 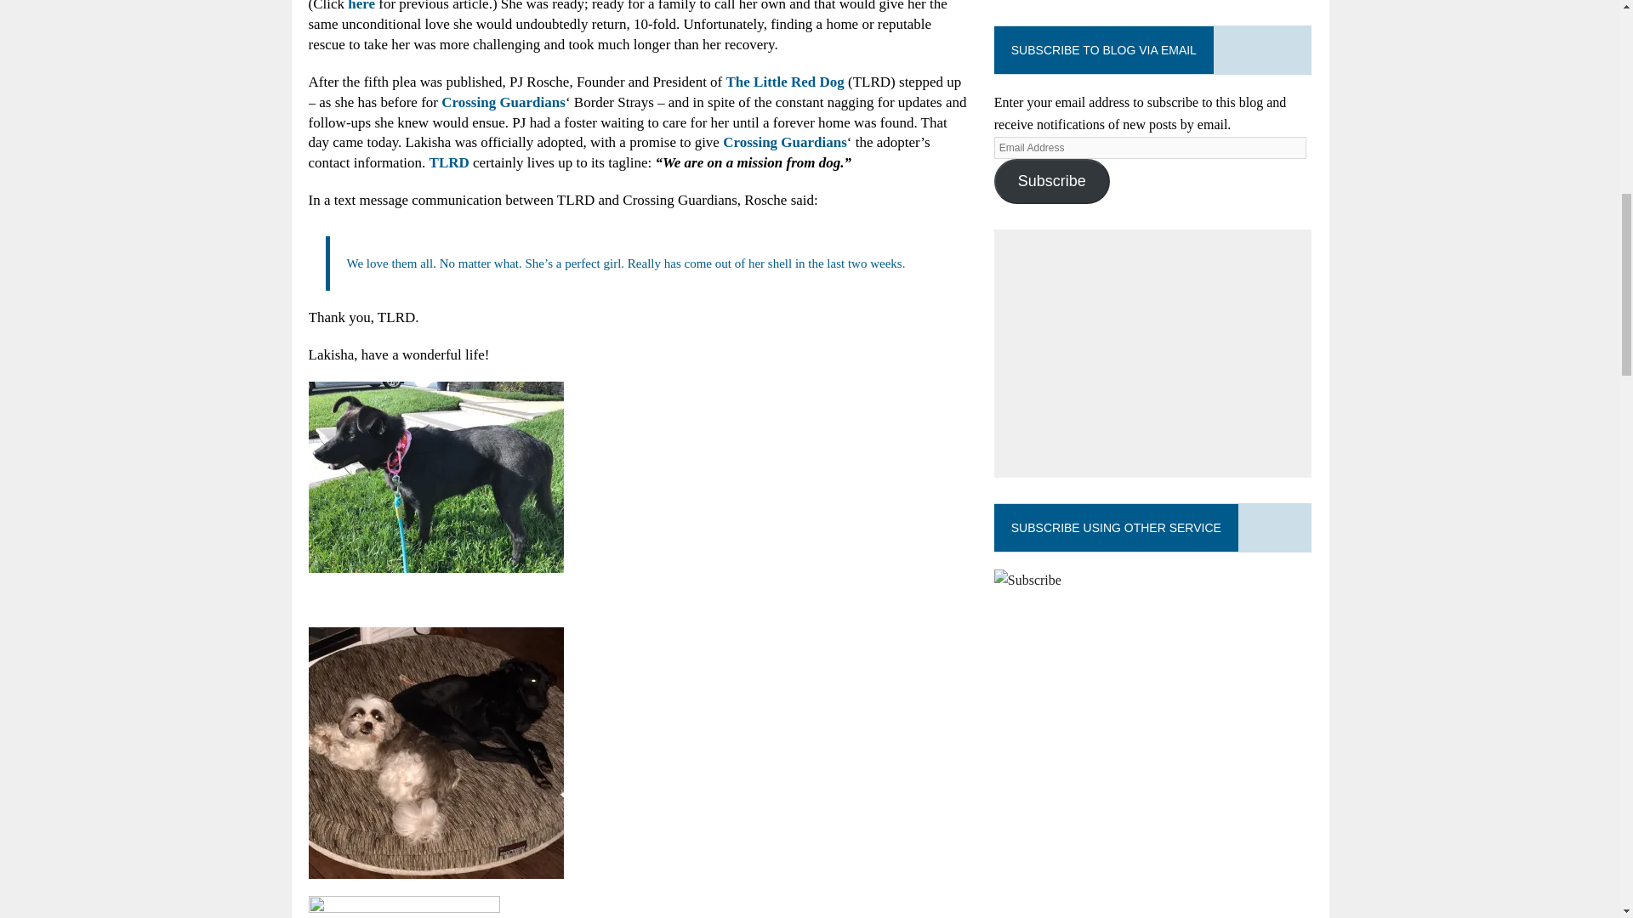 I want to click on Crossing Guardians, so click(x=503, y=102).